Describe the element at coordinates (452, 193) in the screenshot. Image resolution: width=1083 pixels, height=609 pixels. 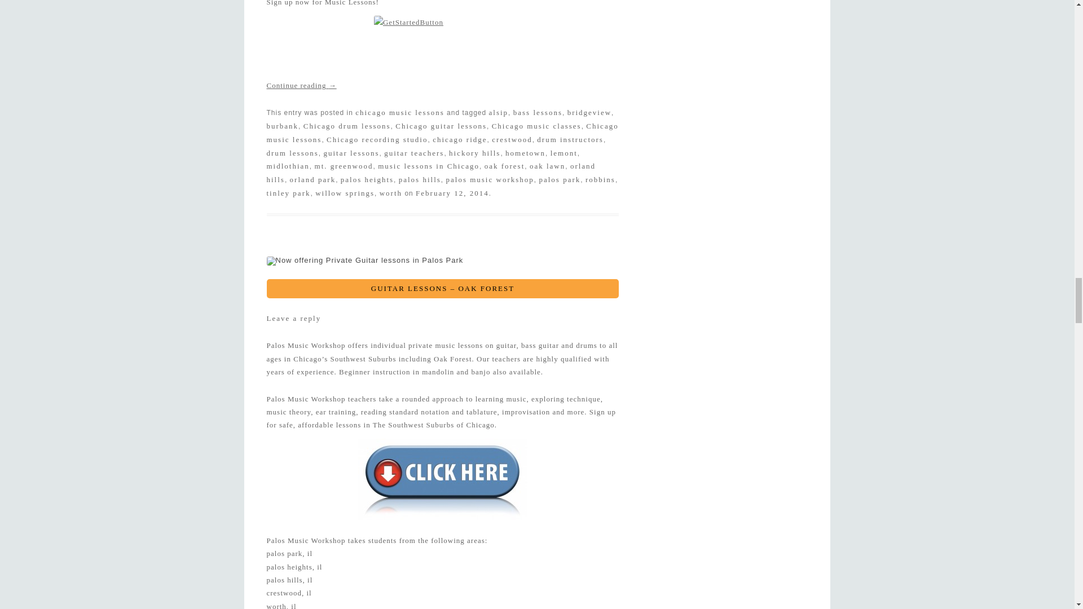
I see `12:15 pm` at that location.